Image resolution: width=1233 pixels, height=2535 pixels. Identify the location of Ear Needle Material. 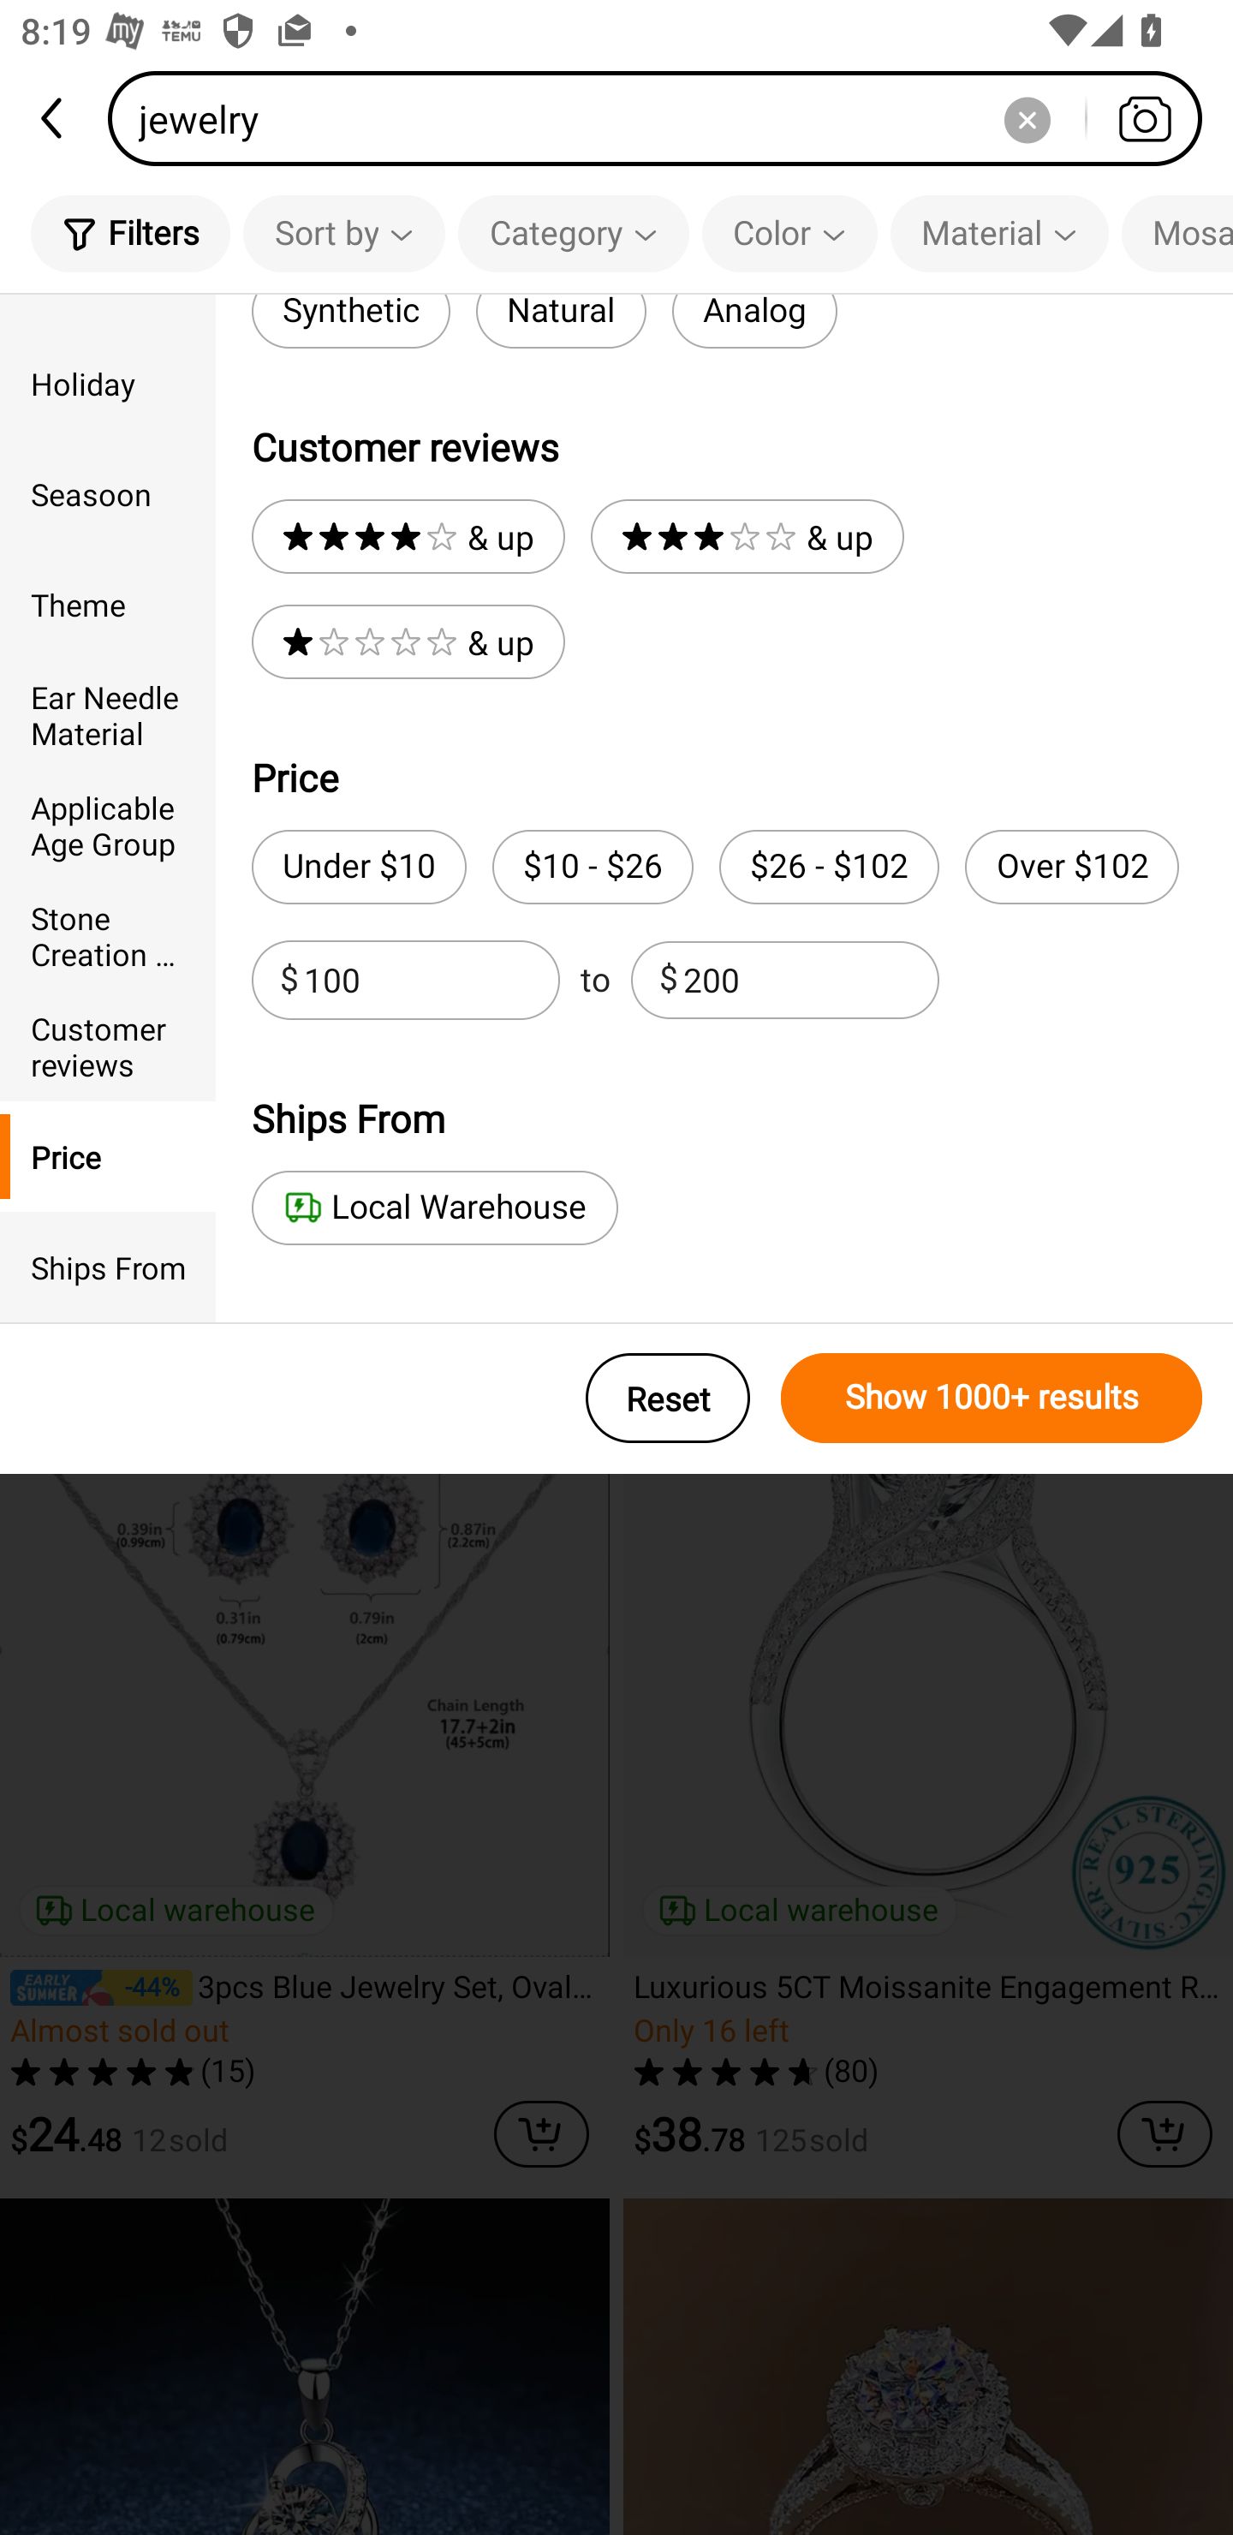
(108, 714).